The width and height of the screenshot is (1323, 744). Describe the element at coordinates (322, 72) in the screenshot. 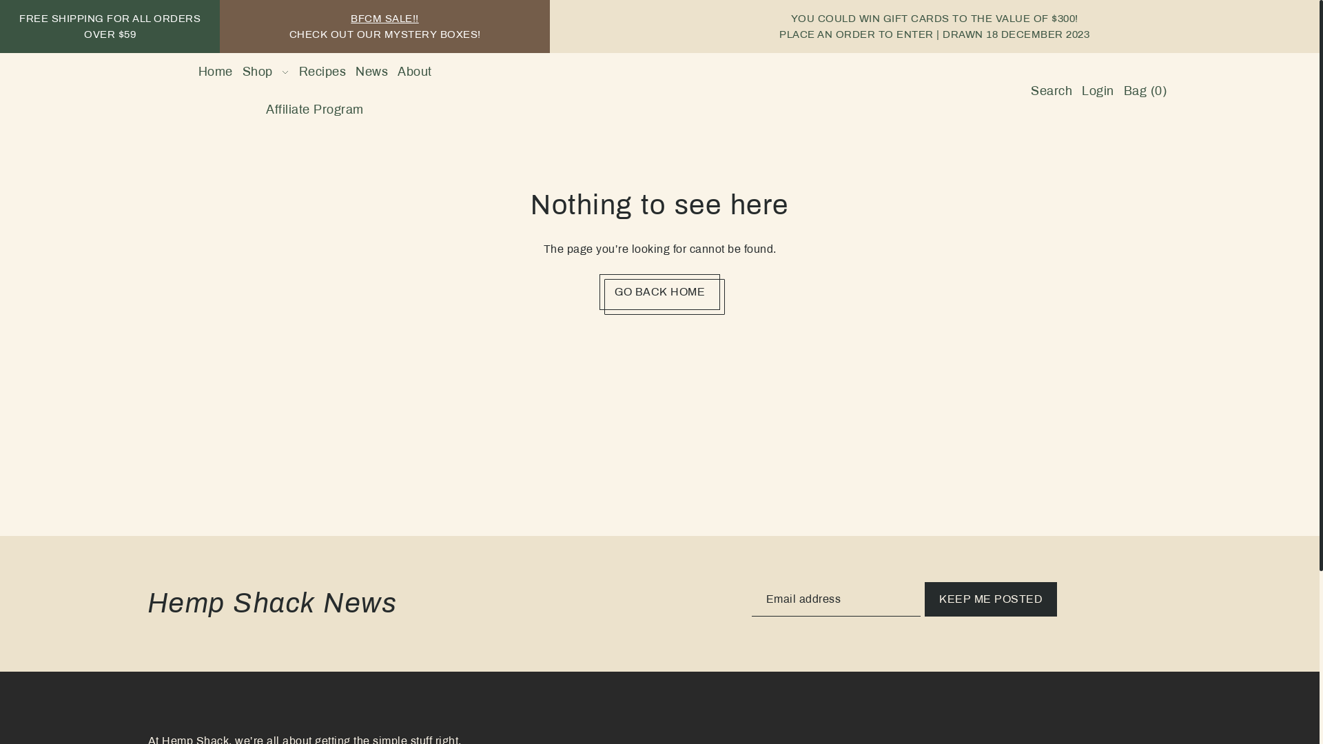

I see `Recipes` at that location.